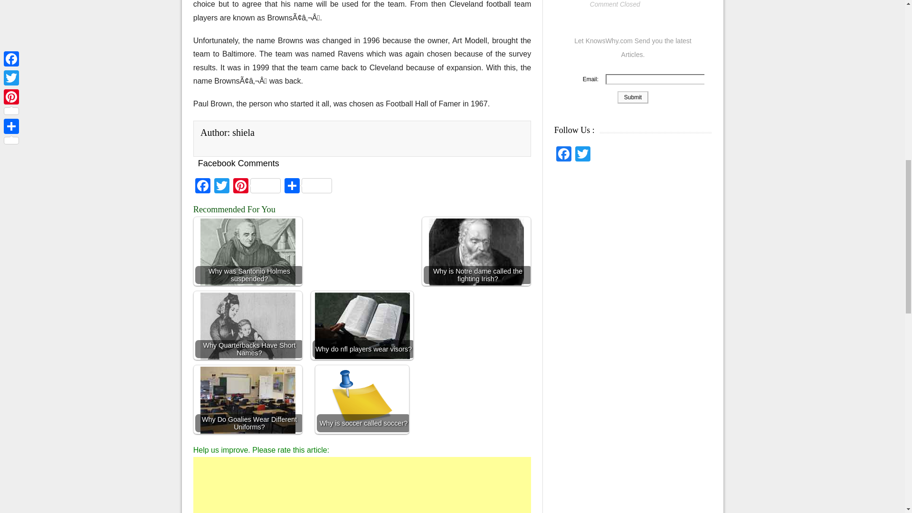  Describe the element at coordinates (248, 331) in the screenshot. I see `Why Quarterbacks Have Short Names?` at that location.